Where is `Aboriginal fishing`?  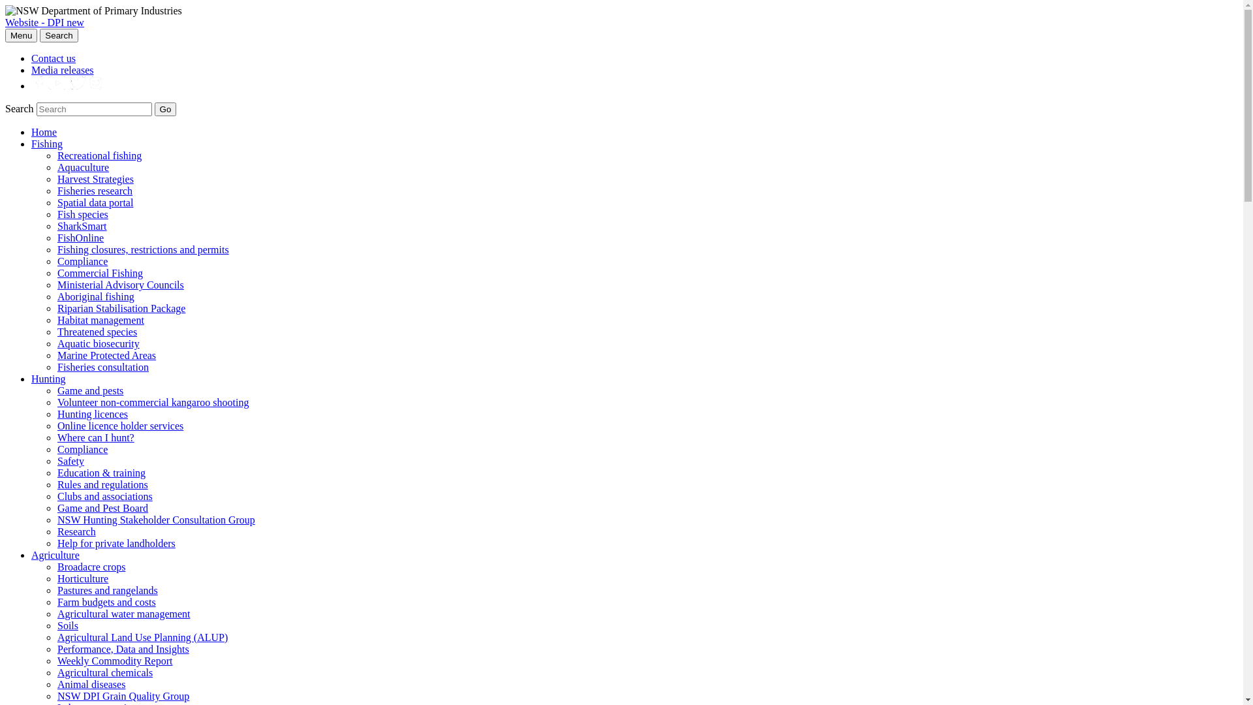 Aboriginal fishing is located at coordinates (96, 296).